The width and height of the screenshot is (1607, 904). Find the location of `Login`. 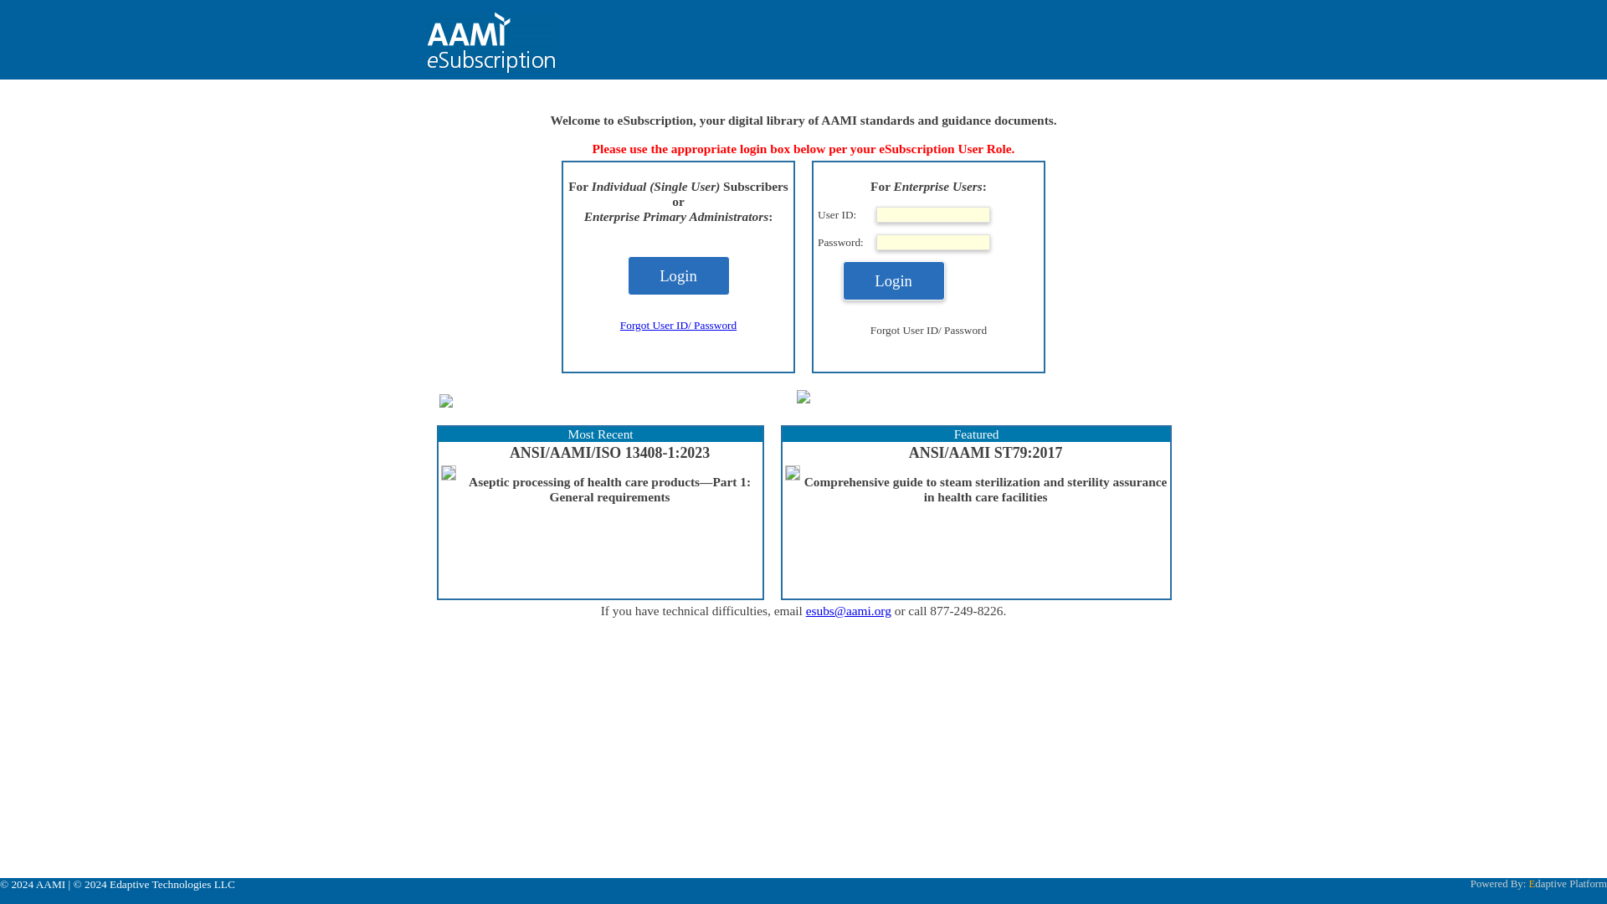

Login is located at coordinates (893, 280).